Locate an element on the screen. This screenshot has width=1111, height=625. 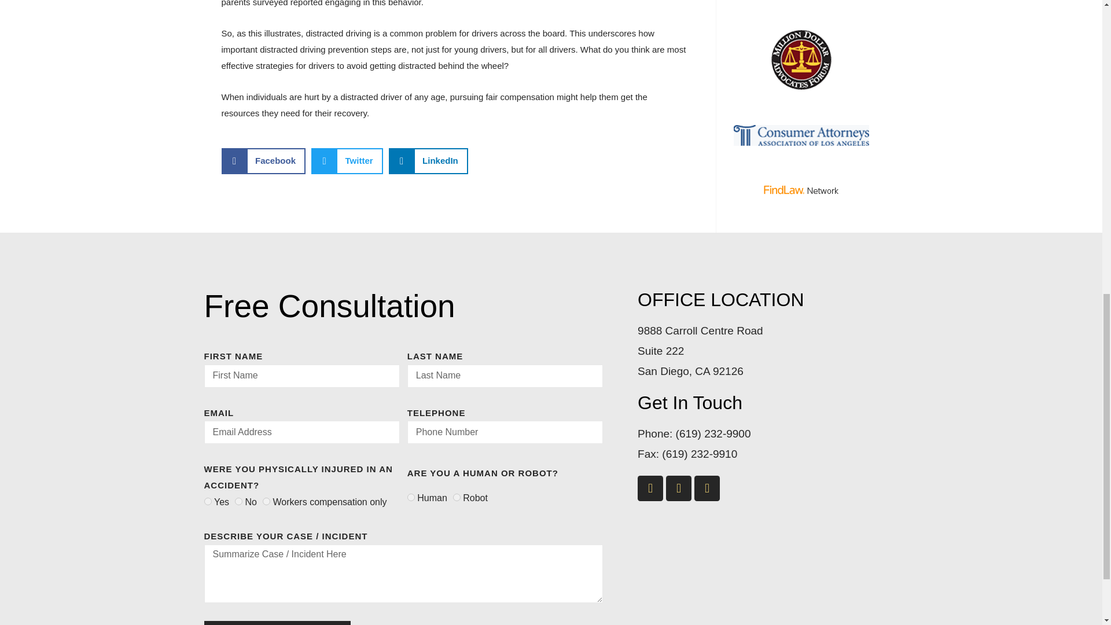
No is located at coordinates (238, 501).